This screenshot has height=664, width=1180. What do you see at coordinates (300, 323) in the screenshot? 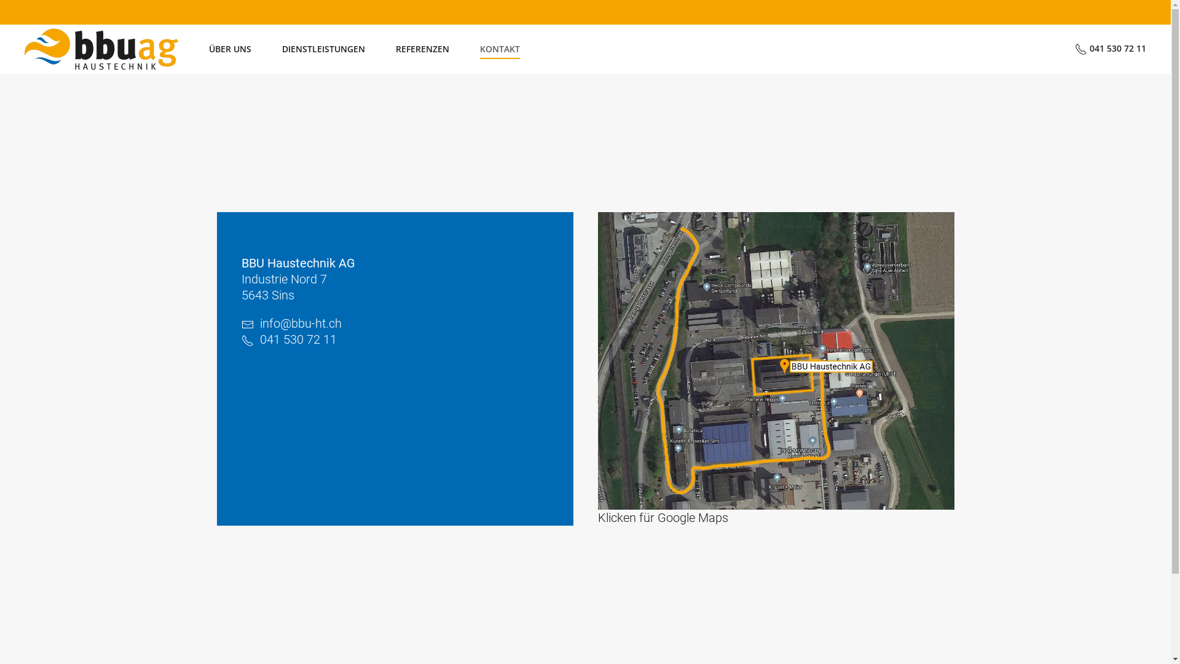
I see `info@bbu-ht.ch` at bounding box center [300, 323].